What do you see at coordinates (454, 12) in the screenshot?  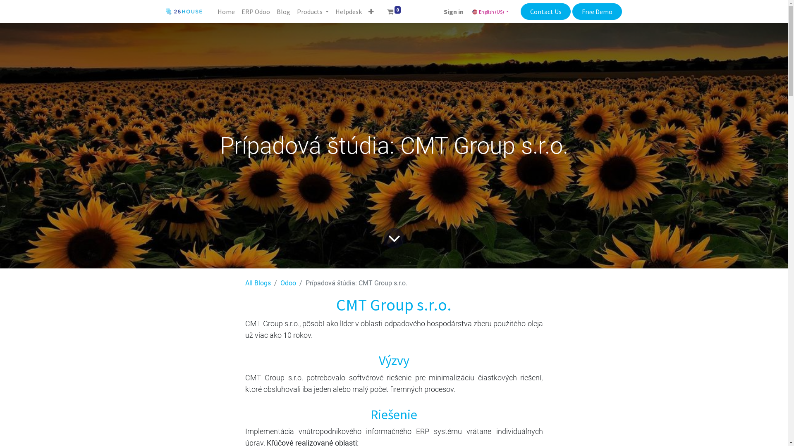 I see `Sign in` at bounding box center [454, 12].